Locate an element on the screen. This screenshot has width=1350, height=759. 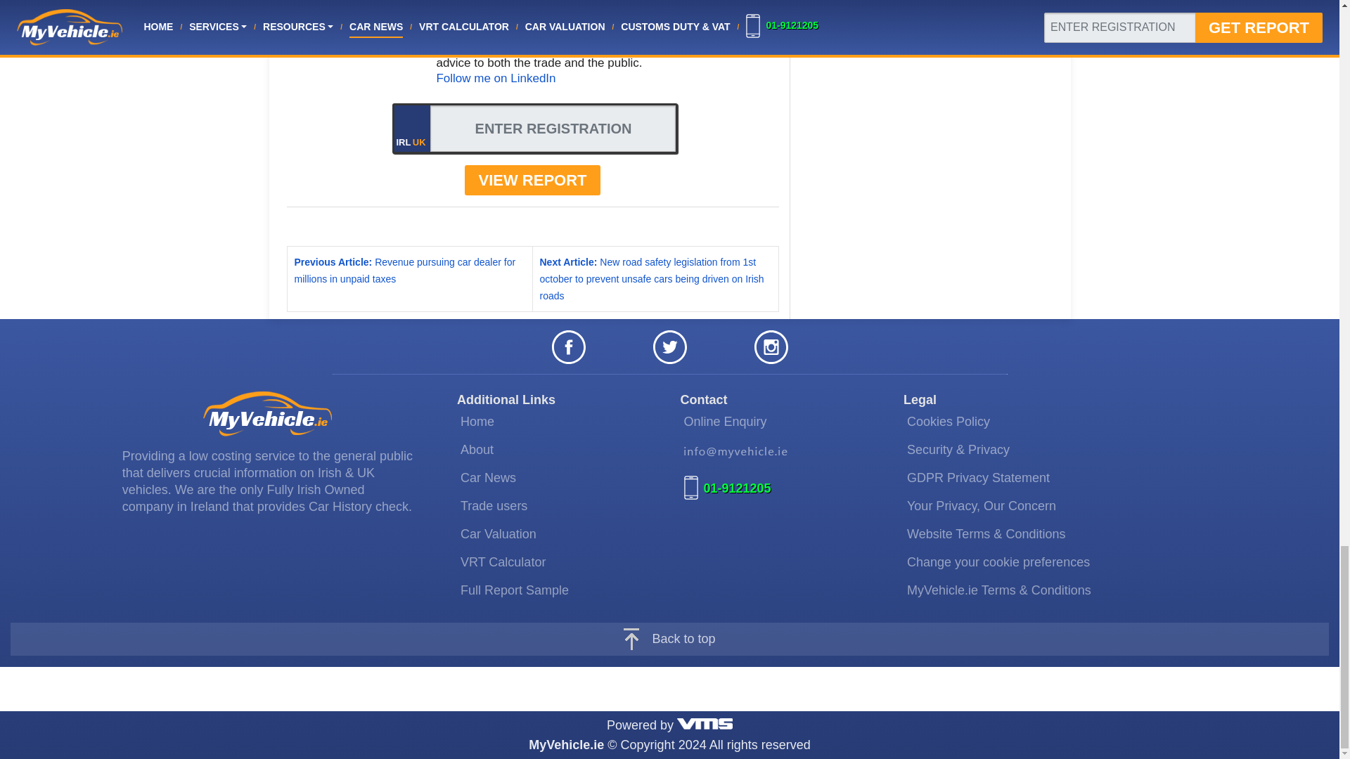
Trade is located at coordinates (494, 506).